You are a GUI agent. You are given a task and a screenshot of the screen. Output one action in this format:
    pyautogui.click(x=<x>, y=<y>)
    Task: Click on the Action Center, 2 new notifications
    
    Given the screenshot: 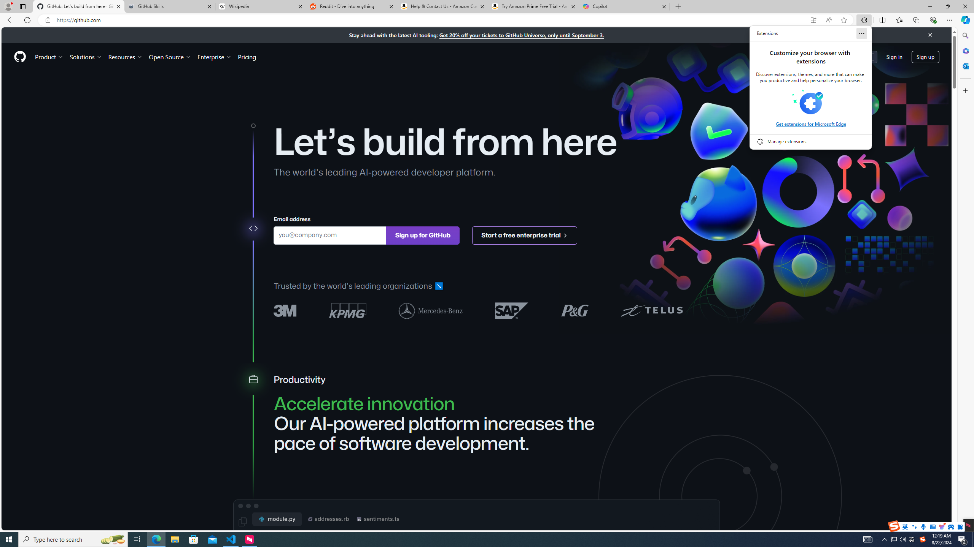 What is the action you would take?
    pyautogui.click(x=963, y=539)
    